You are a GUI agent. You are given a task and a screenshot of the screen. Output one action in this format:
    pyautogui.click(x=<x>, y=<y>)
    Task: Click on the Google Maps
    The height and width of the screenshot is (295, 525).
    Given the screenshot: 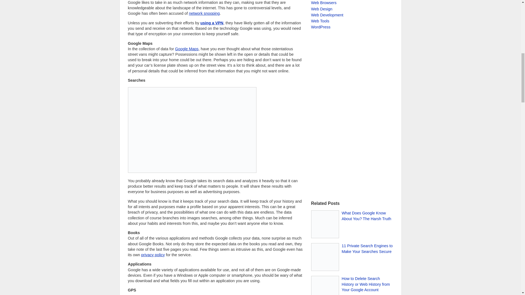 What is the action you would take?
    pyautogui.click(x=186, y=49)
    